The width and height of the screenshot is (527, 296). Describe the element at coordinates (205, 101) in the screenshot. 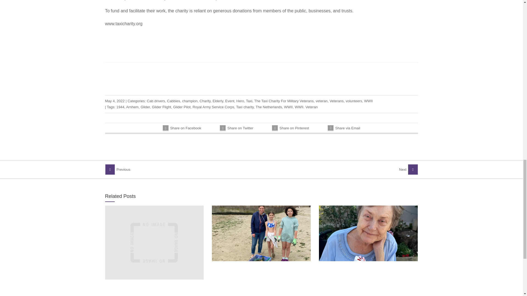

I see `Charity` at that location.